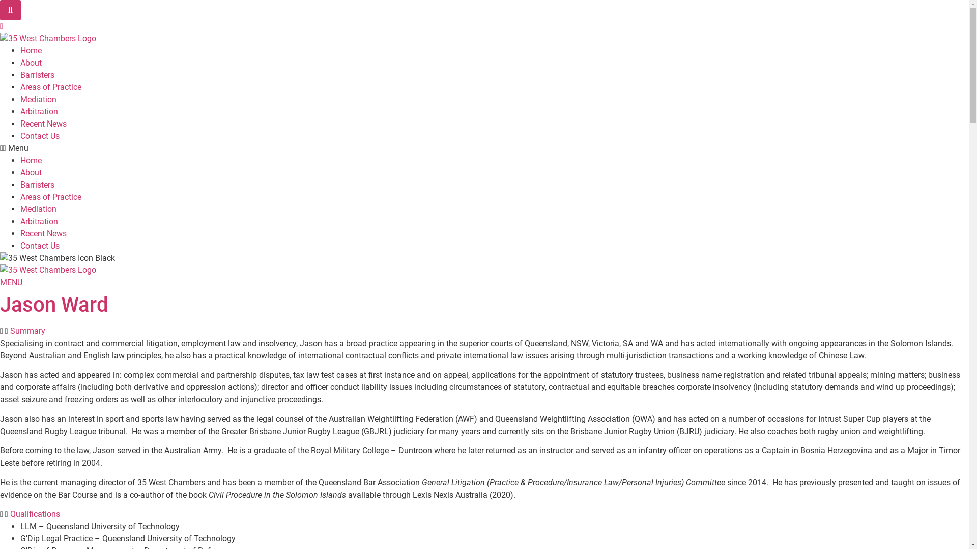 The height and width of the screenshot is (549, 977). Describe the element at coordinates (39, 222) in the screenshot. I see `Arbitration` at that location.